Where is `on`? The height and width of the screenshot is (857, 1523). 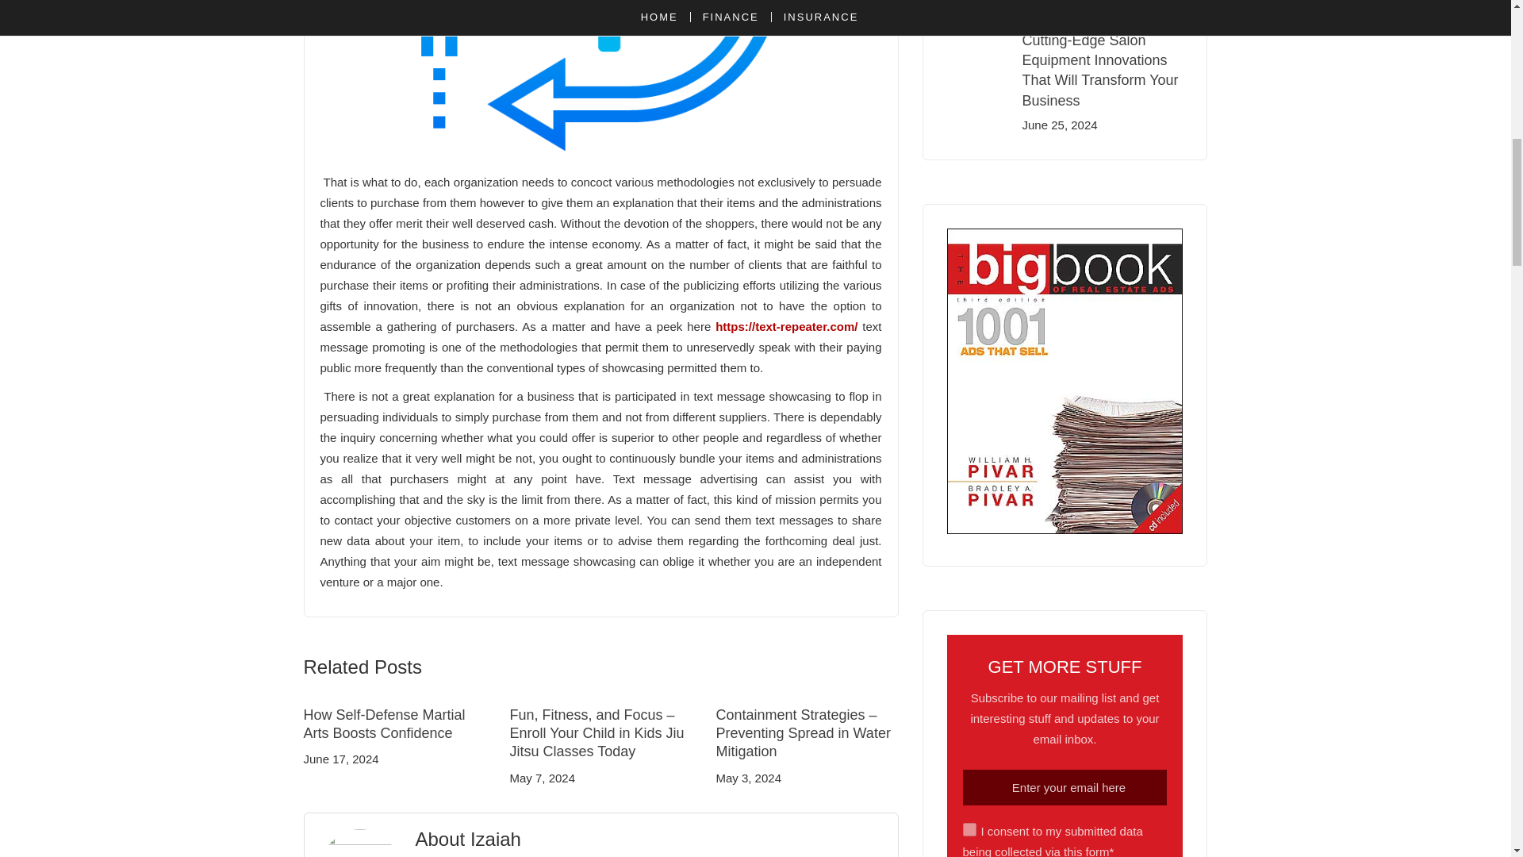 on is located at coordinates (969, 829).